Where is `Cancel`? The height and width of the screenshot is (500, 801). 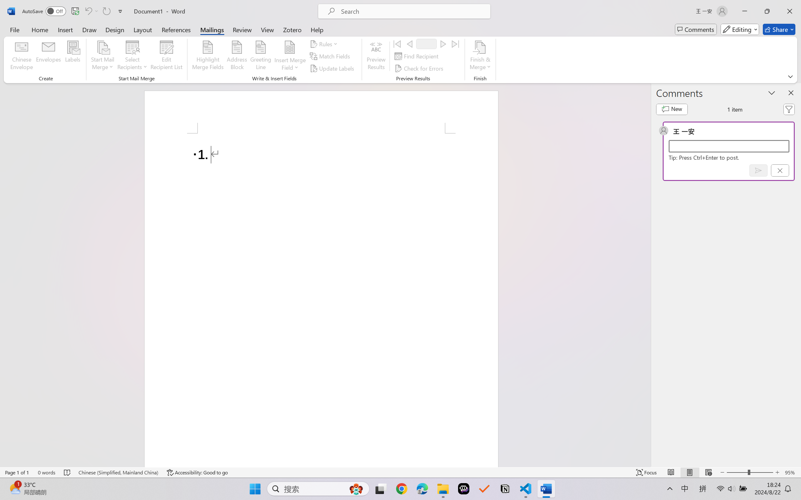
Cancel is located at coordinates (780, 170).